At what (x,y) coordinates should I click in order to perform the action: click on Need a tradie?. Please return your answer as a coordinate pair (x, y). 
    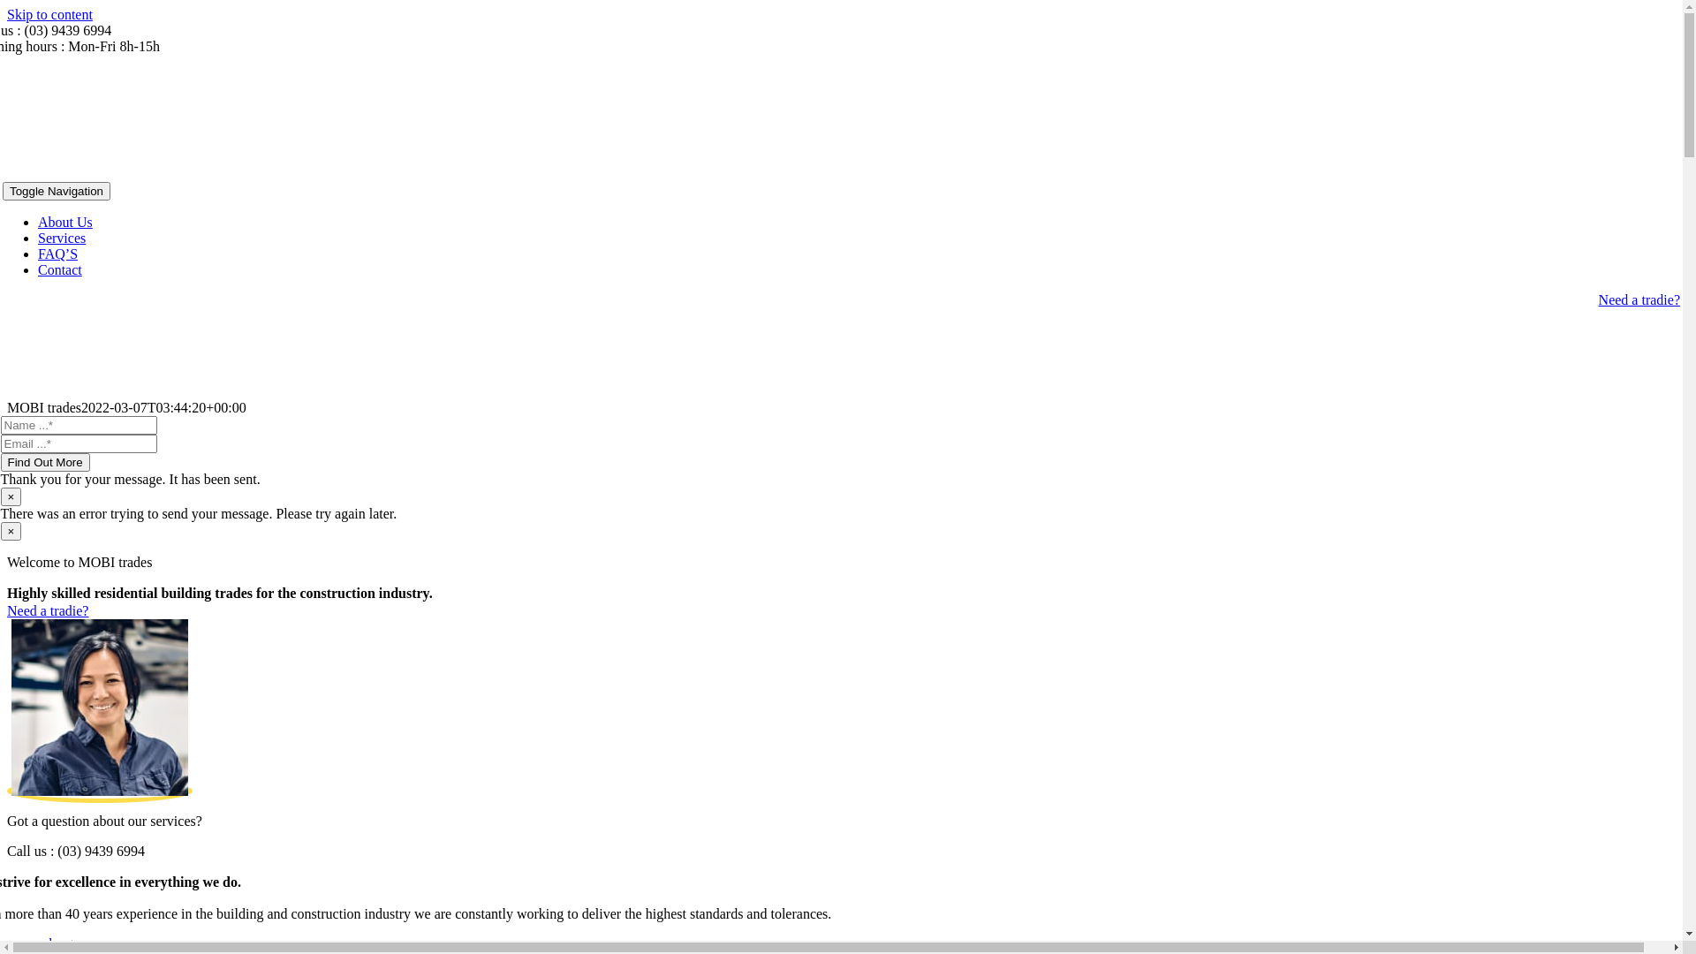
    Looking at the image, I should click on (1639, 300).